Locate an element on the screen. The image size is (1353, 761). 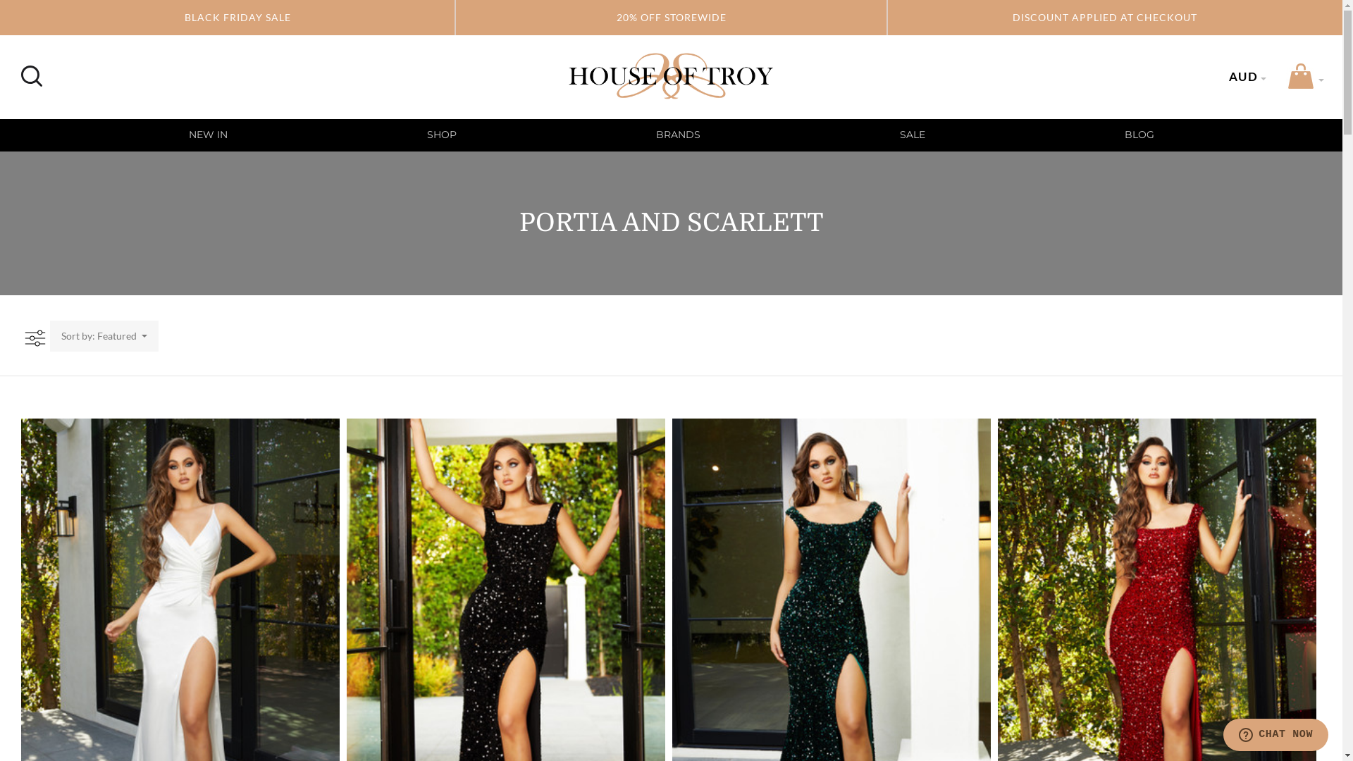
SEARCH is located at coordinates (30, 68).